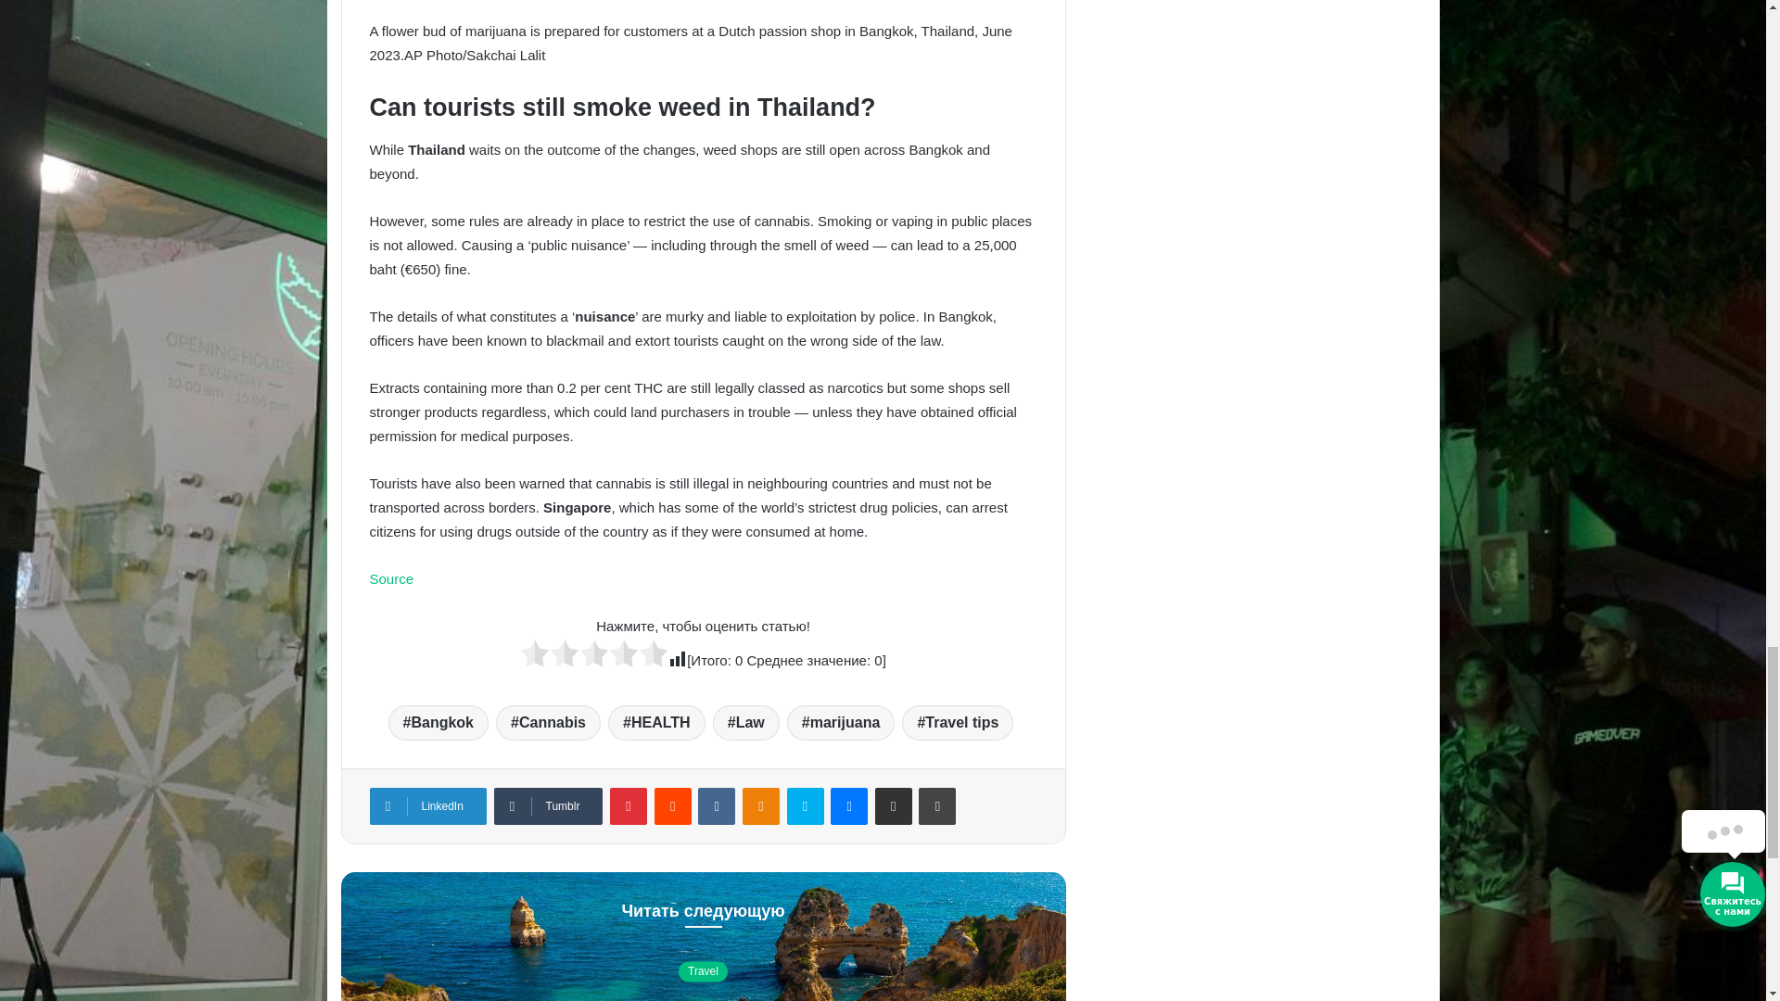 The image size is (1780, 1001). Describe the element at coordinates (840, 723) in the screenshot. I see `marijuana` at that location.